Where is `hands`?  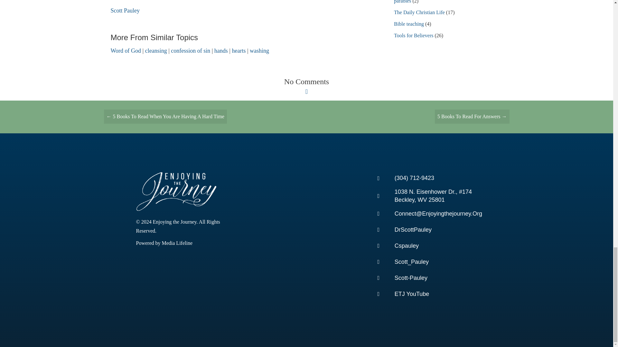
hands is located at coordinates (221, 51).